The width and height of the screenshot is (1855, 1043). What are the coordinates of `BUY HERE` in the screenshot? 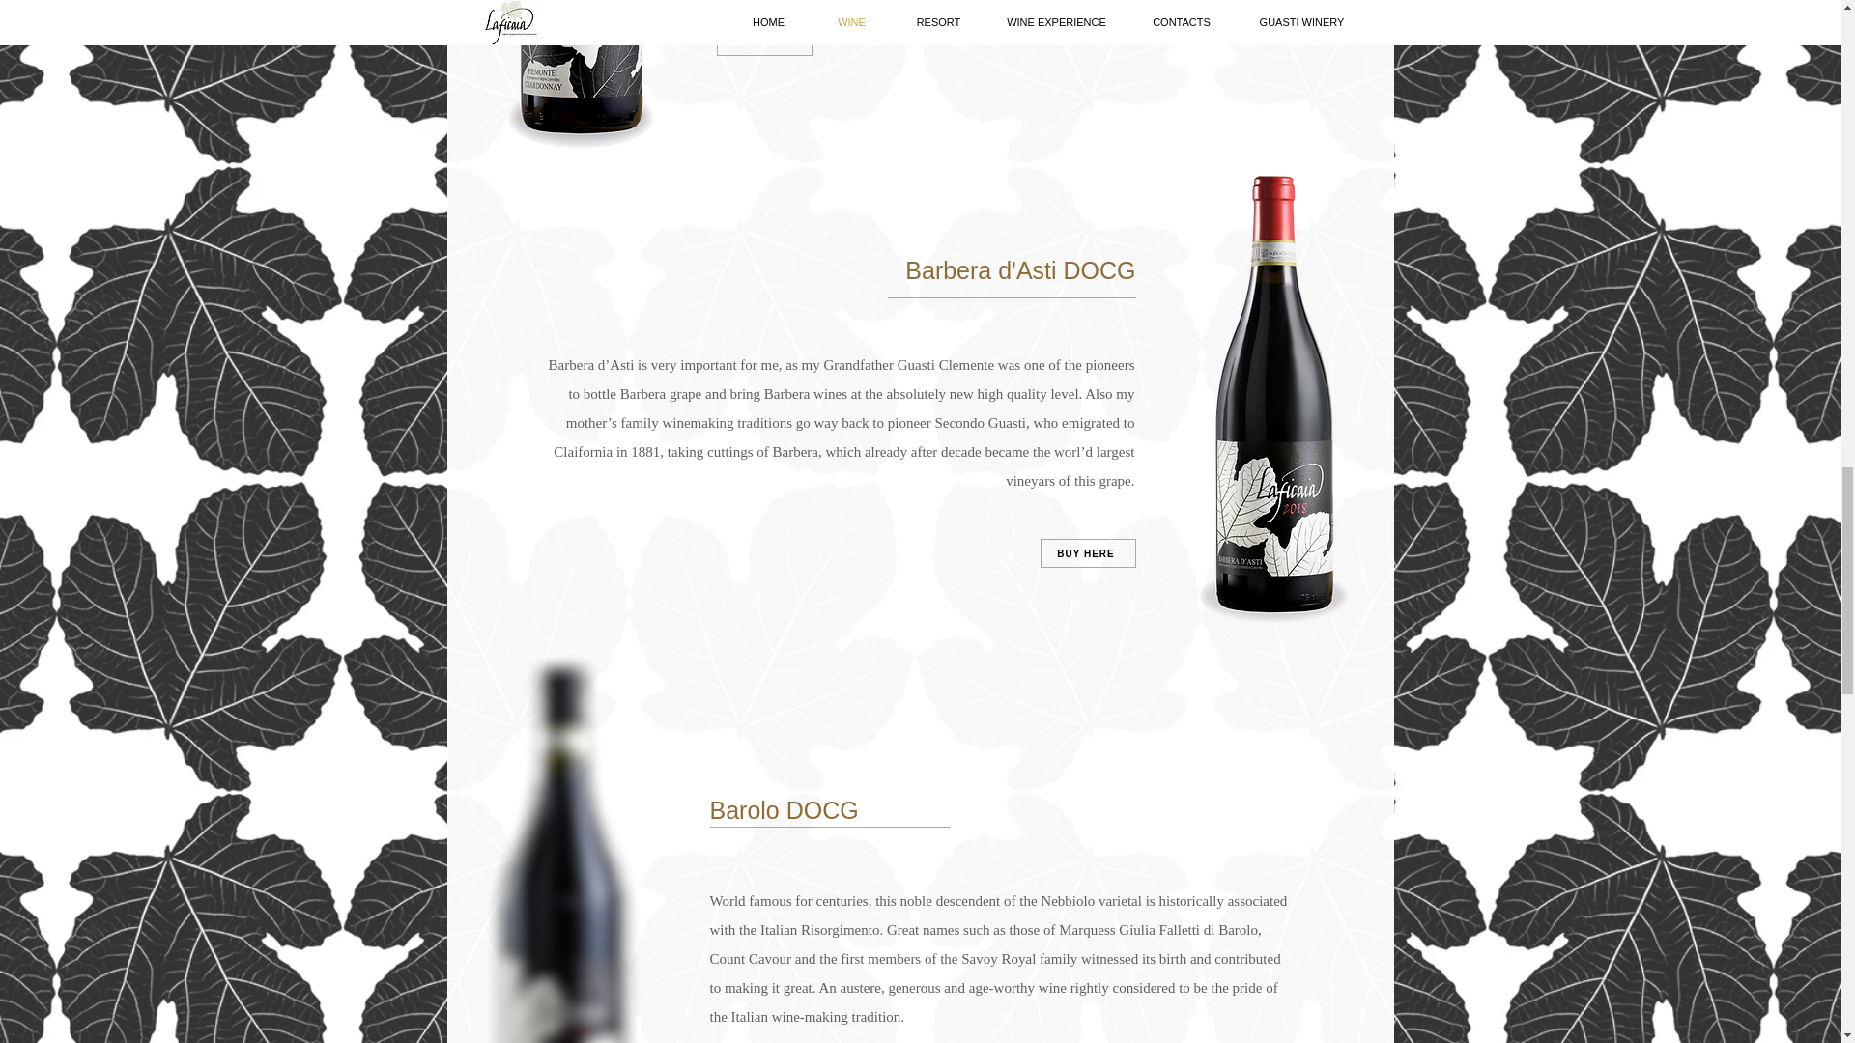 It's located at (763, 42).